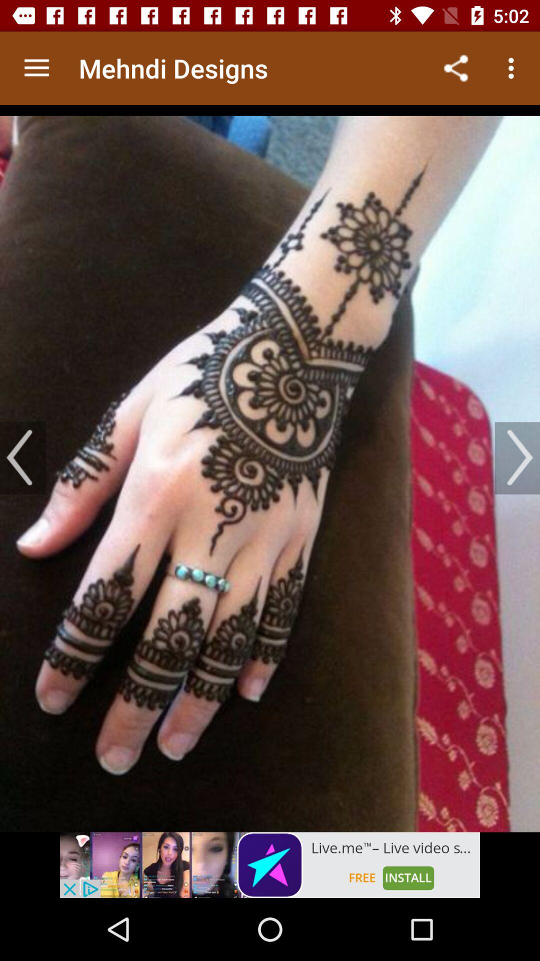 The width and height of the screenshot is (540, 961). What do you see at coordinates (270, 468) in the screenshot?
I see `open design` at bounding box center [270, 468].